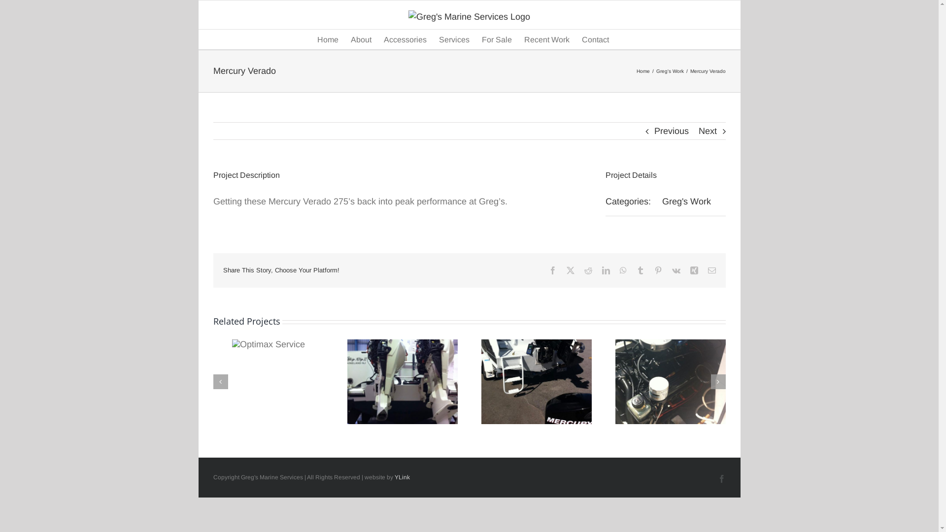  What do you see at coordinates (676, 270) in the screenshot?
I see `Vk` at bounding box center [676, 270].